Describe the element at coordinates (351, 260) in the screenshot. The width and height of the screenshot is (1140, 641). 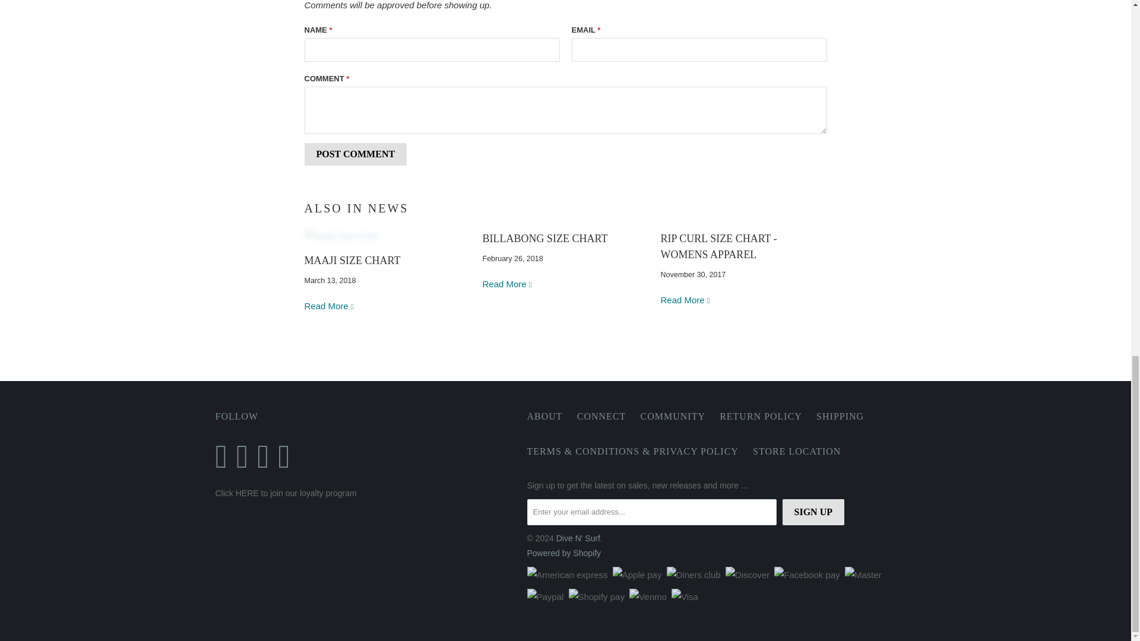
I see `Maaji Size Chart` at that location.